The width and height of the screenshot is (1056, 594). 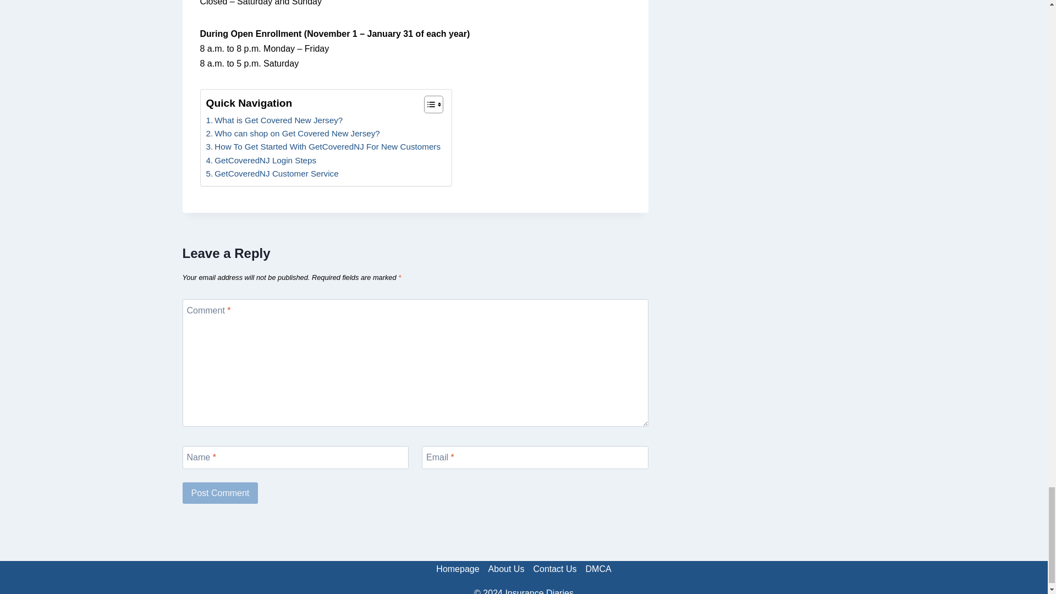 I want to click on Post Comment, so click(x=221, y=492).